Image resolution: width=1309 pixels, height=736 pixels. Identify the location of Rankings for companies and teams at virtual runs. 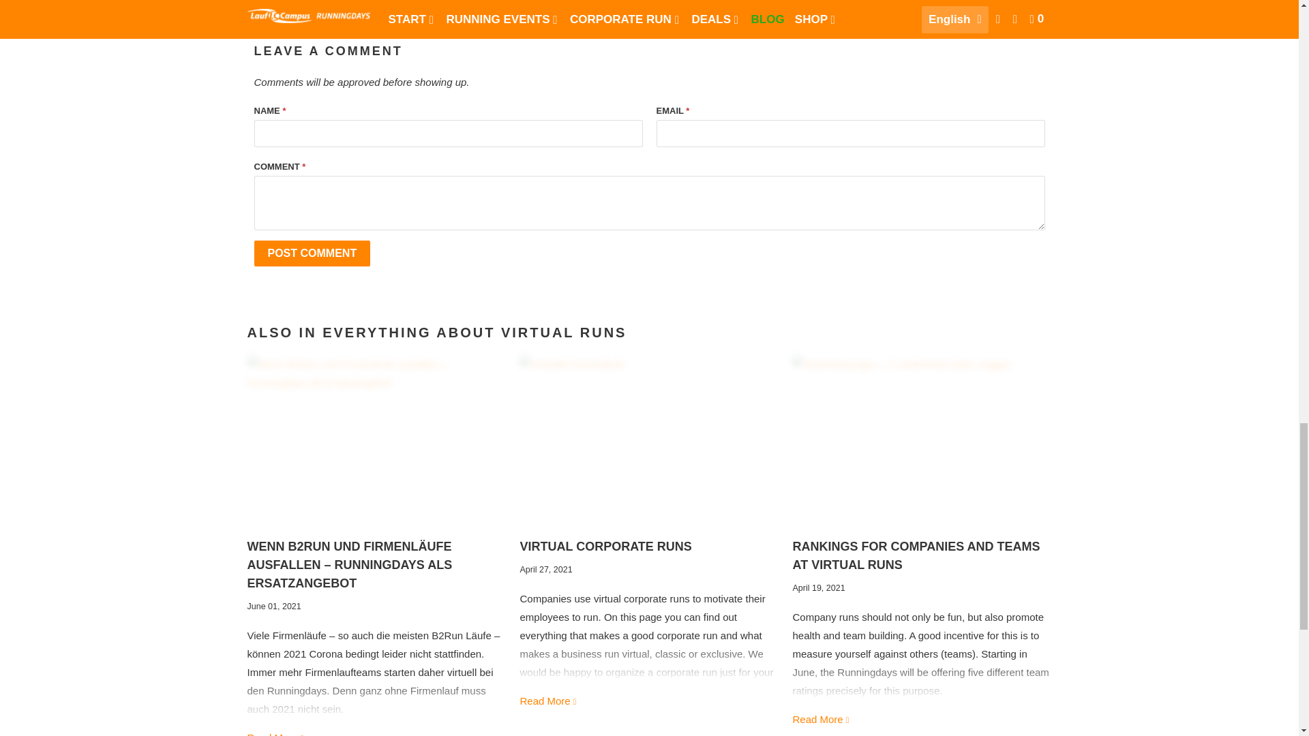
(921, 441).